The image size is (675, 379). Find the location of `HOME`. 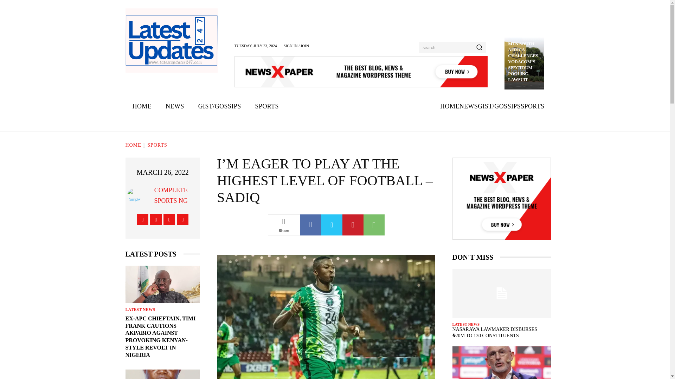

HOME is located at coordinates (142, 106).